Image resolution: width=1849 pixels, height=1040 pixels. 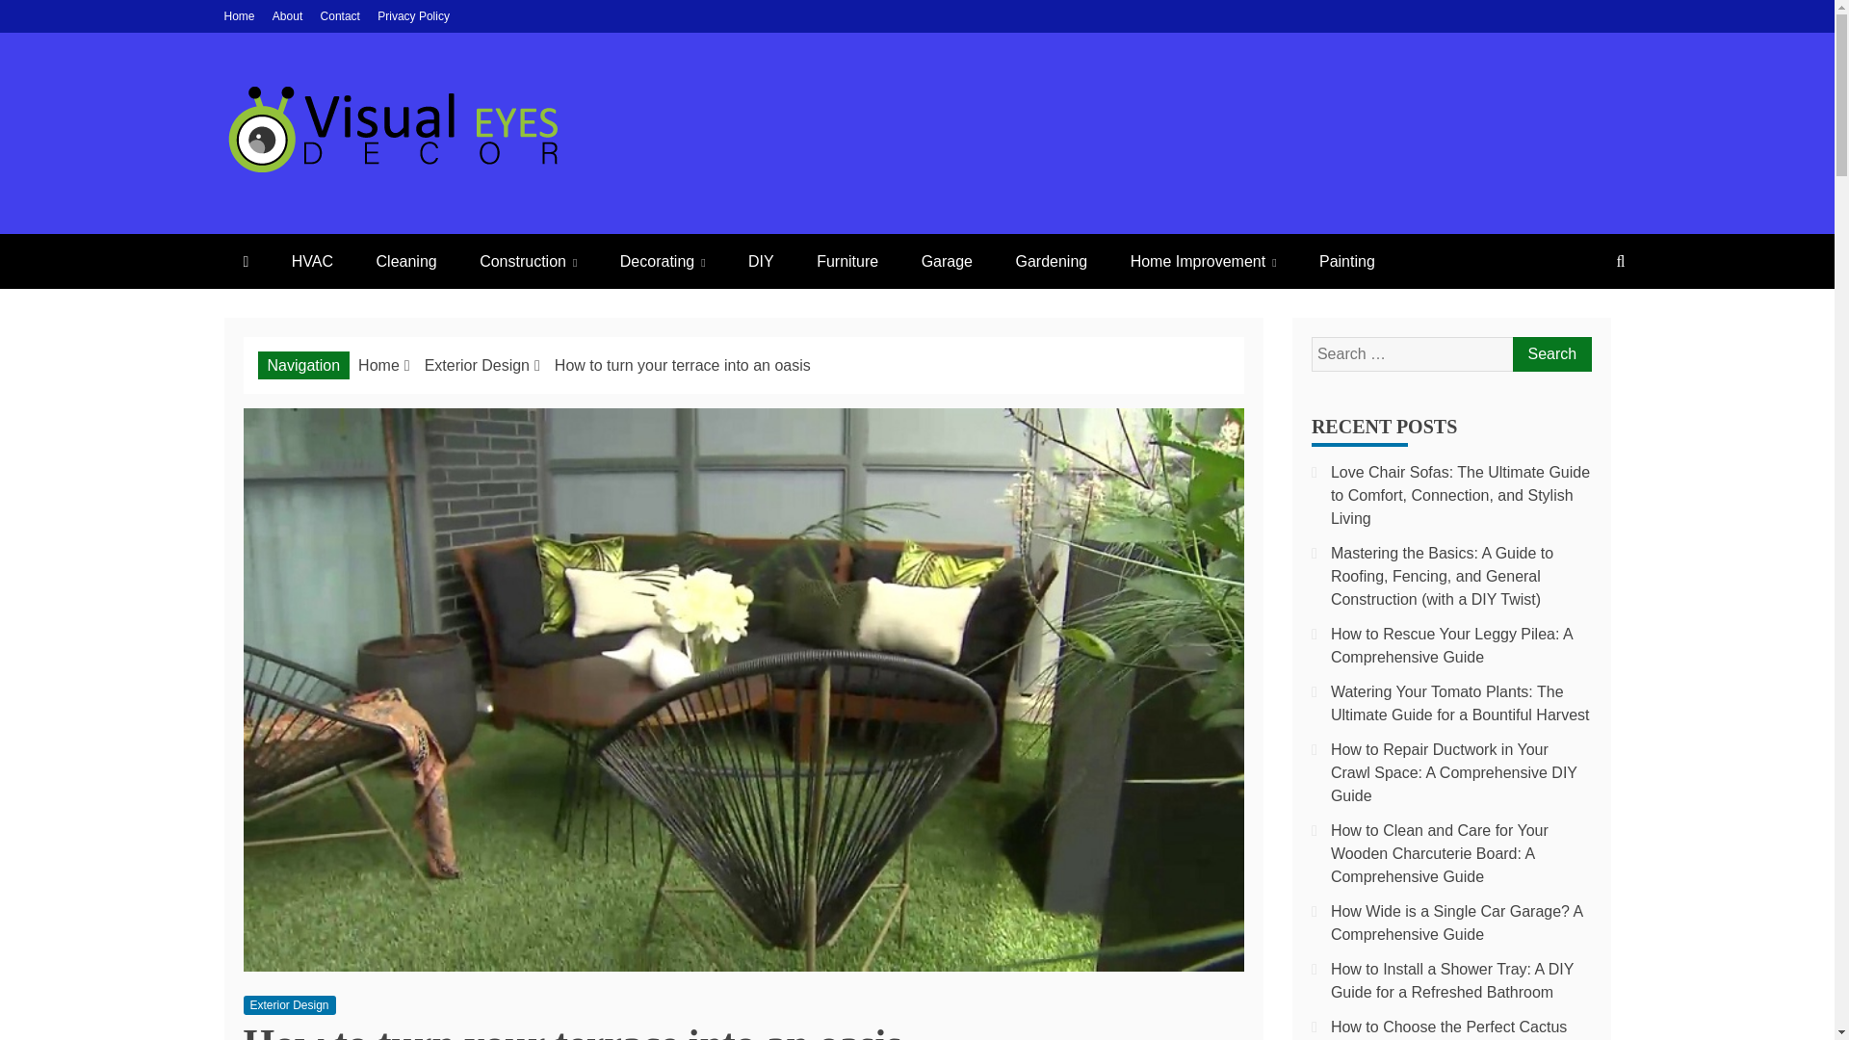 I want to click on Visual Eyes Decor, so click(x=388, y=210).